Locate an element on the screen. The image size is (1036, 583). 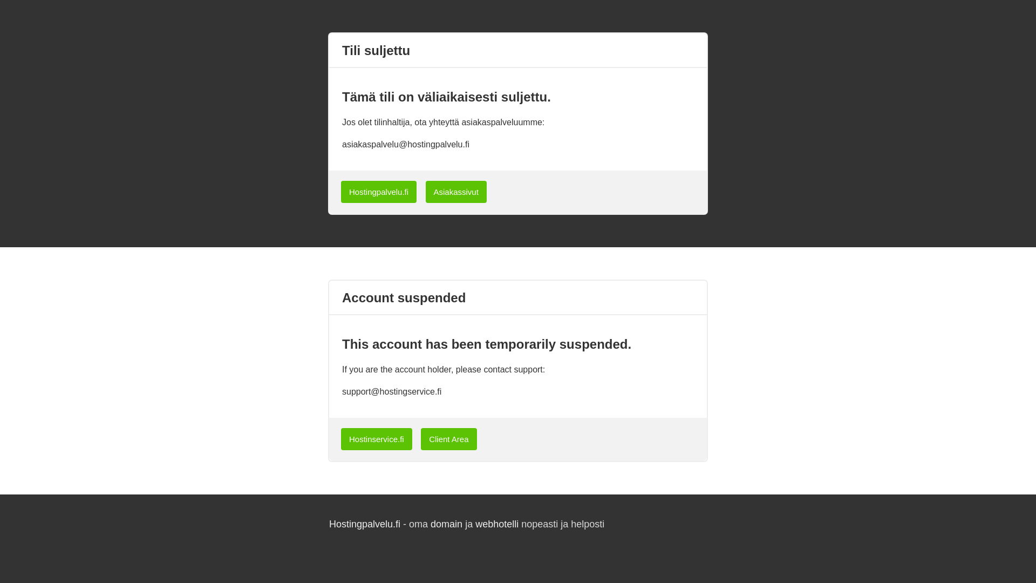
Client Area is located at coordinates (448, 438).